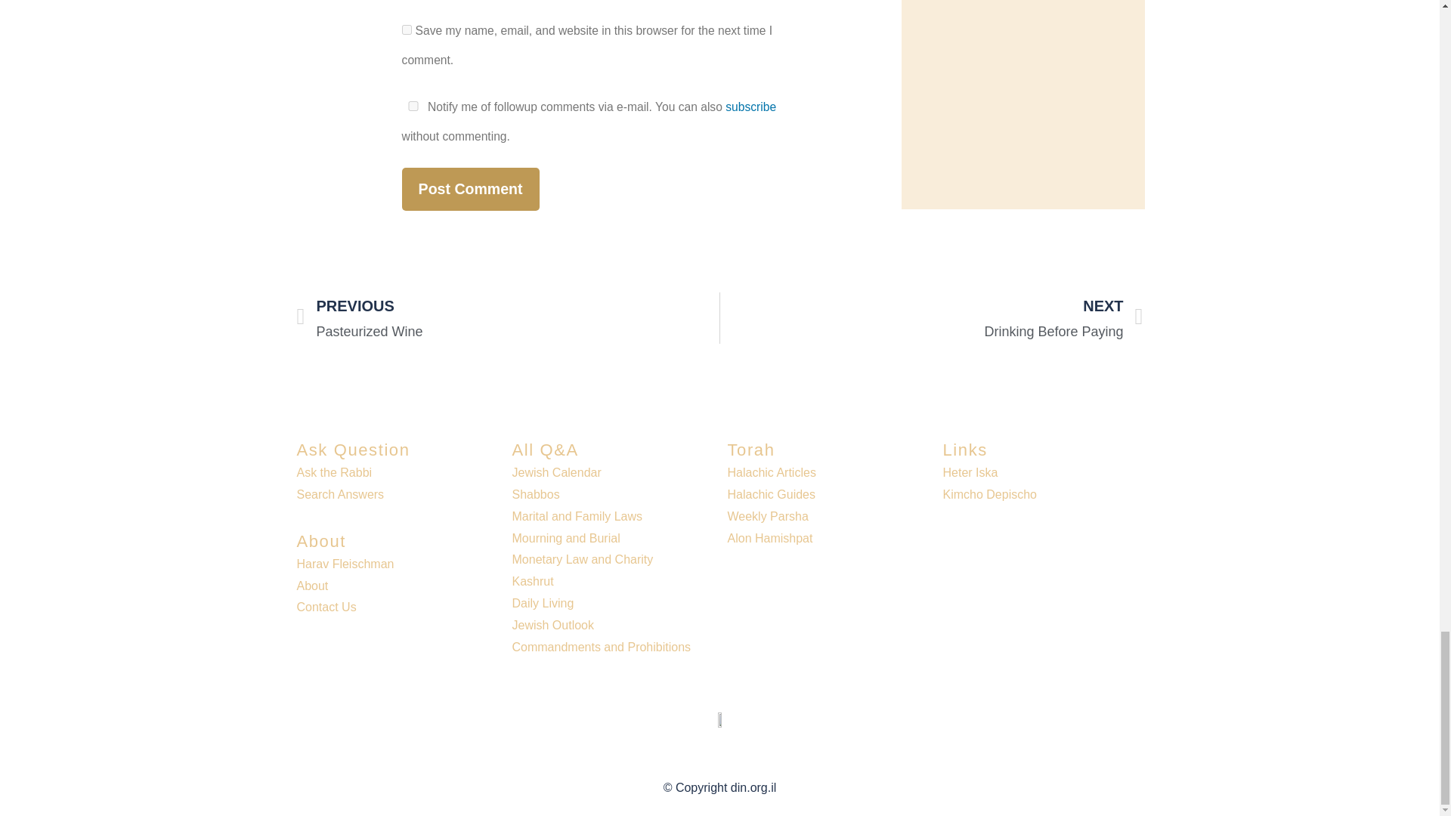 This screenshot has width=1451, height=816. What do you see at coordinates (407, 30) in the screenshot?
I see `yes` at bounding box center [407, 30].